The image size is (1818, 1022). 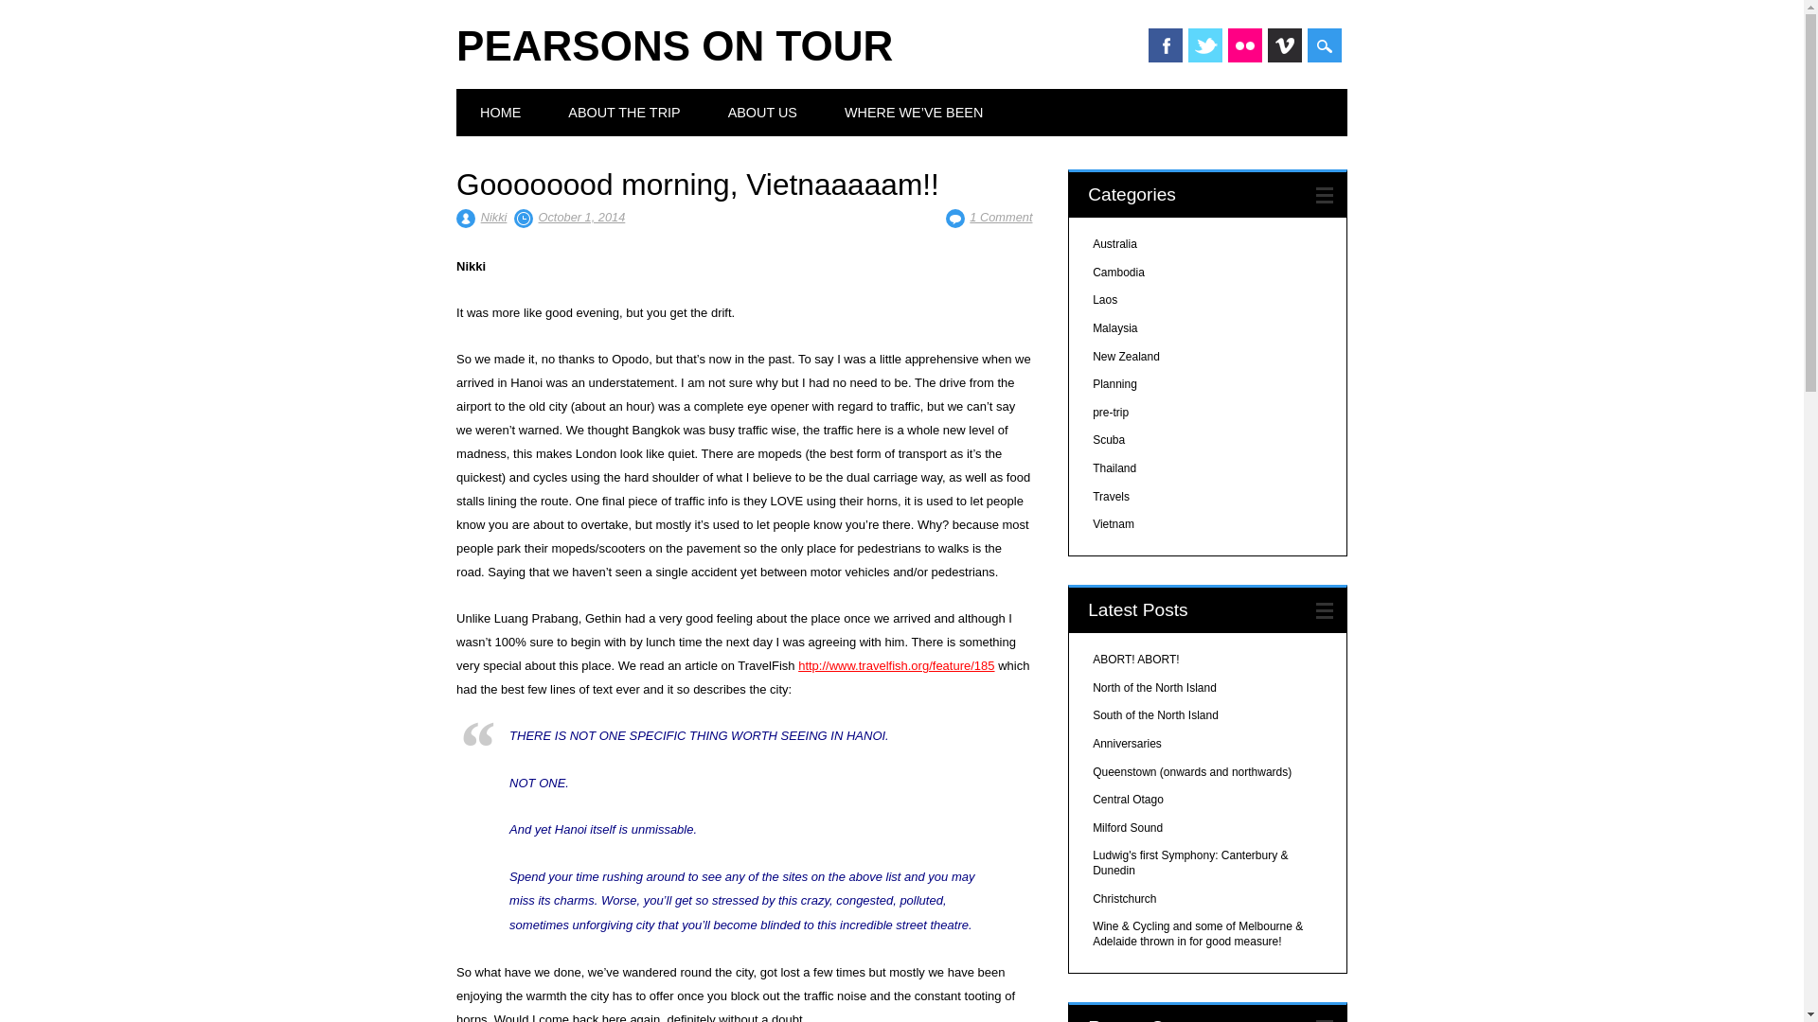 I want to click on View all posts by Nikki, so click(x=494, y=217).